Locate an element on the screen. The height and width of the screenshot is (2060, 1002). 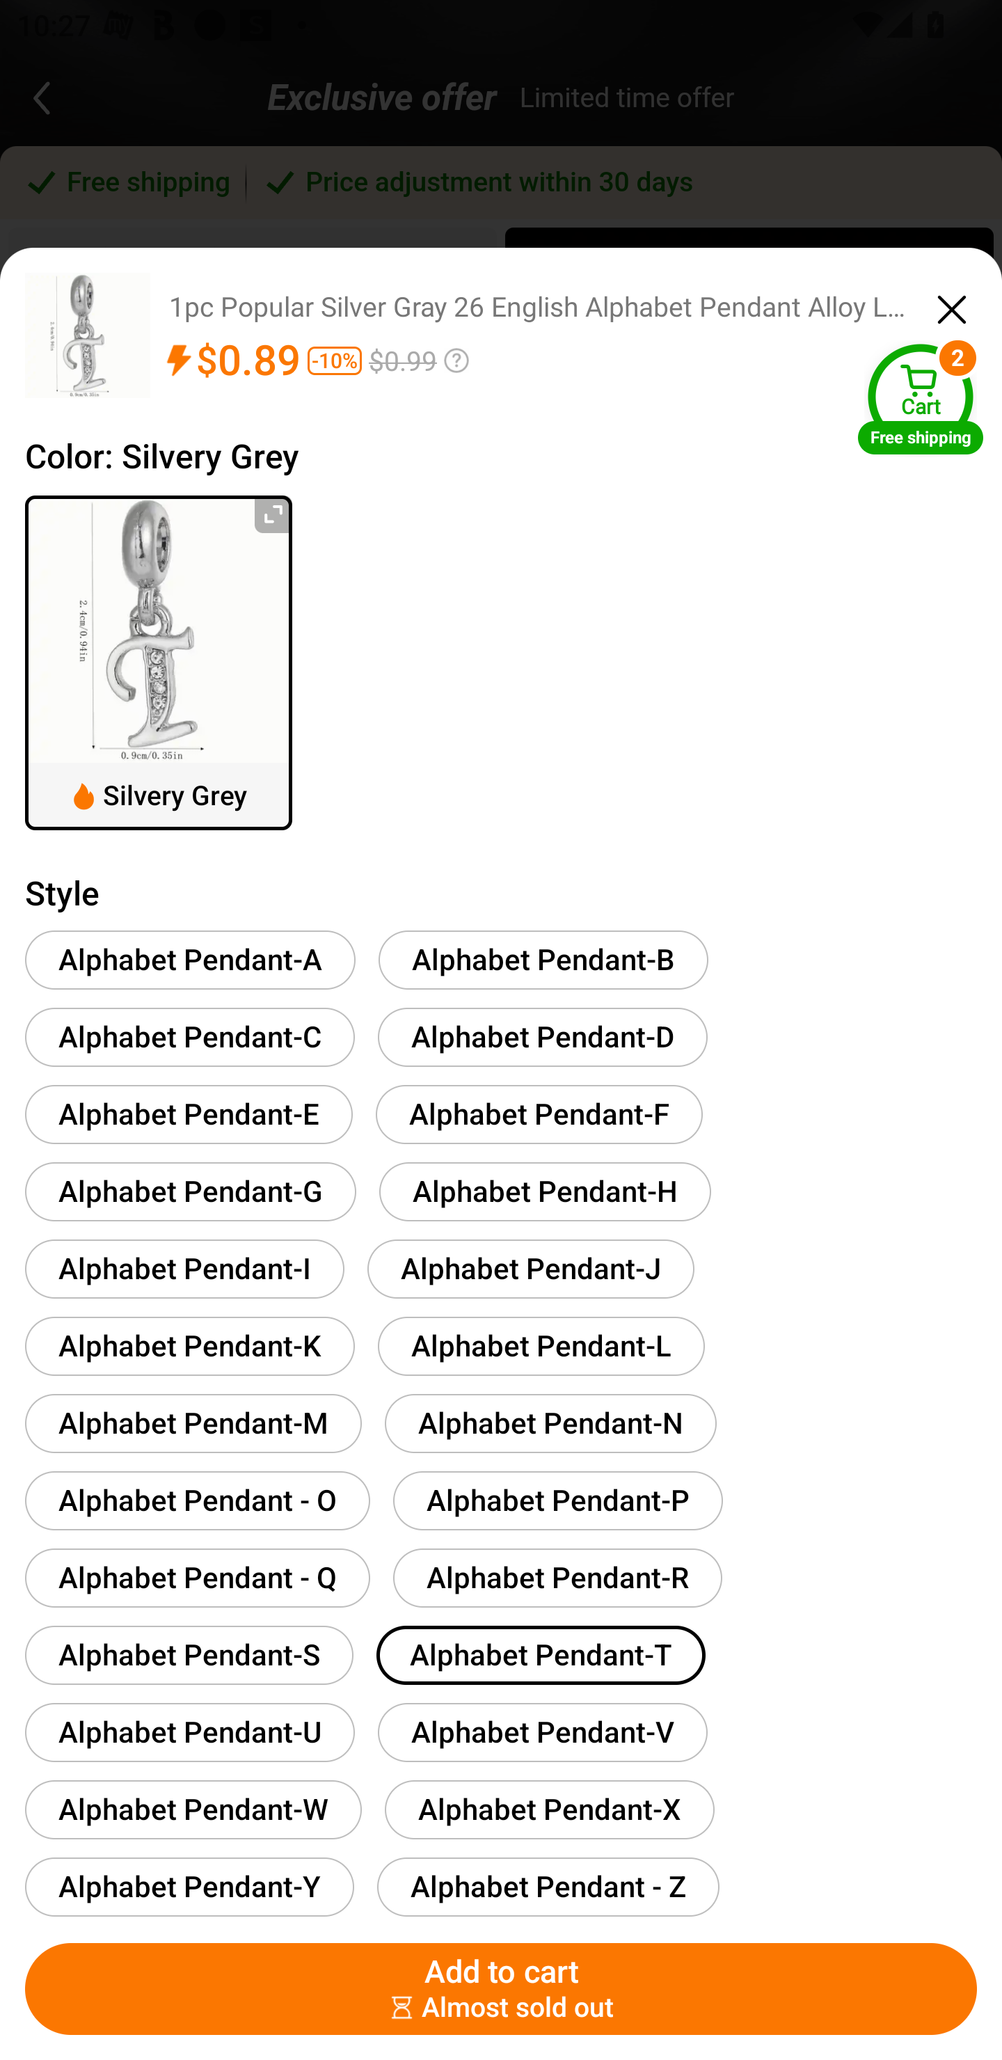
 Alphabet Pendant-J is located at coordinates (530, 1268).